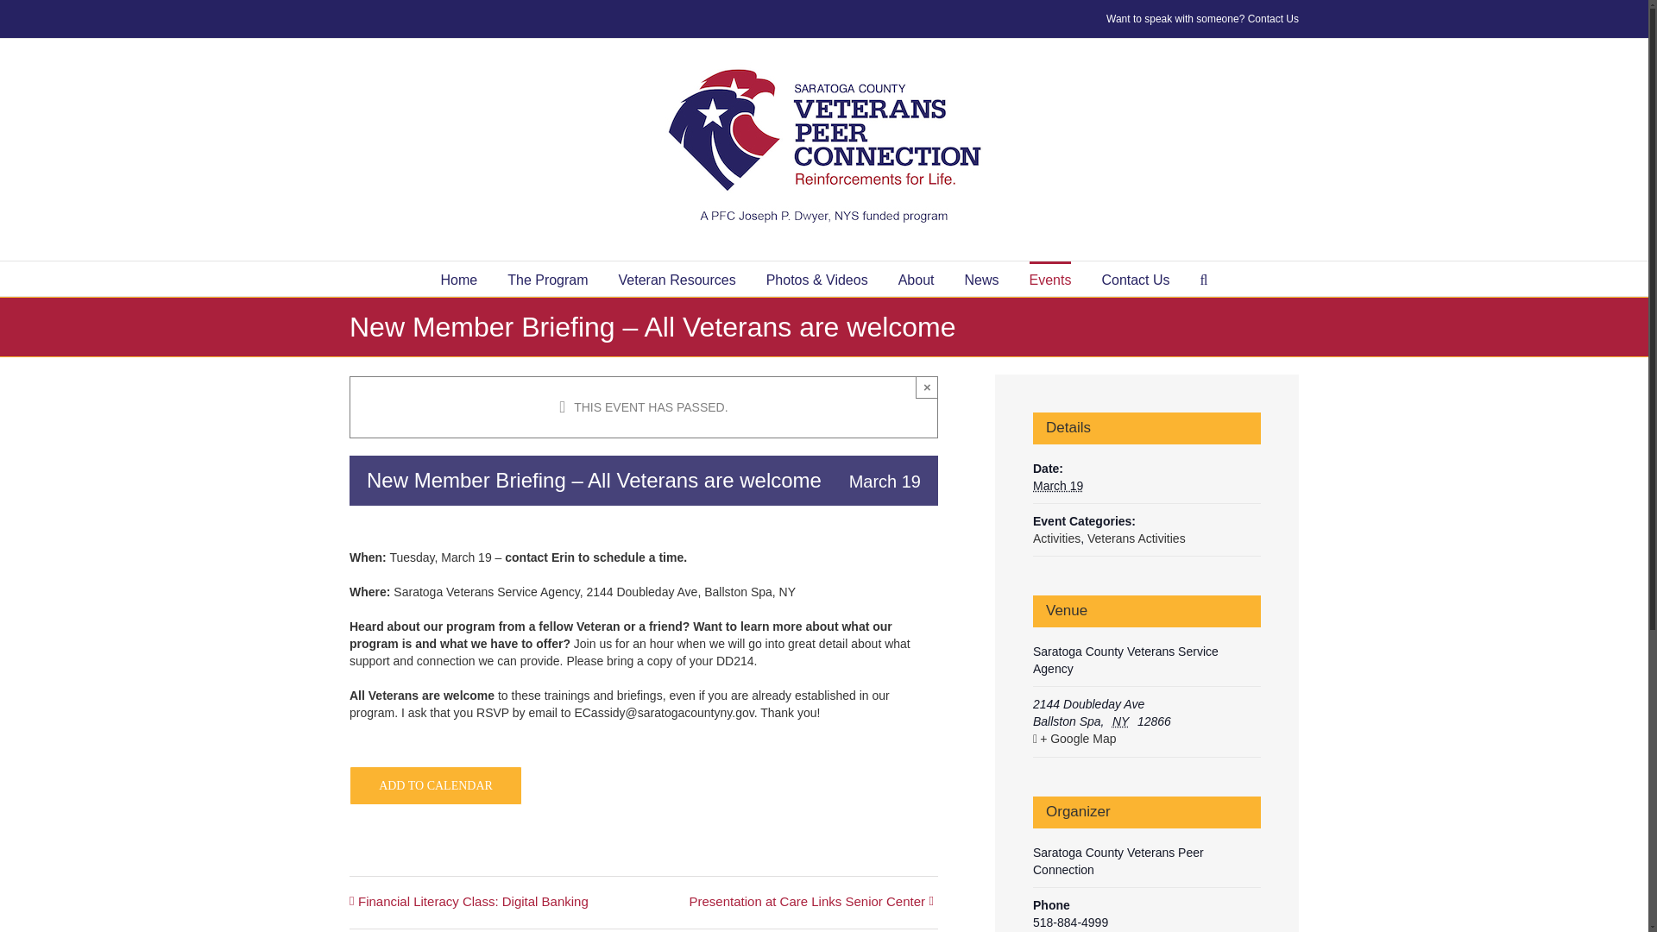 The height and width of the screenshot is (932, 1657). What do you see at coordinates (435, 785) in the screenshot?
I see `ADD TO CALENDAR` at bounding box center [435, 785].